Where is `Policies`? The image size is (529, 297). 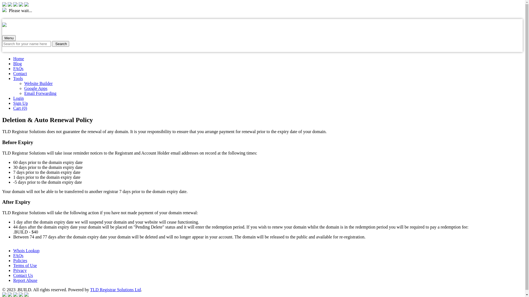
Policies is located at coordinates (20, 261).